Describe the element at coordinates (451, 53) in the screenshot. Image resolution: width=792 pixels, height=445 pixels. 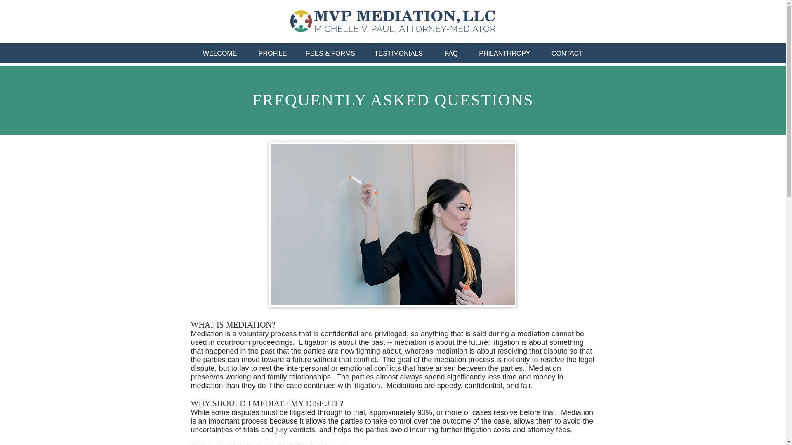
I see `FAQ` at that location.